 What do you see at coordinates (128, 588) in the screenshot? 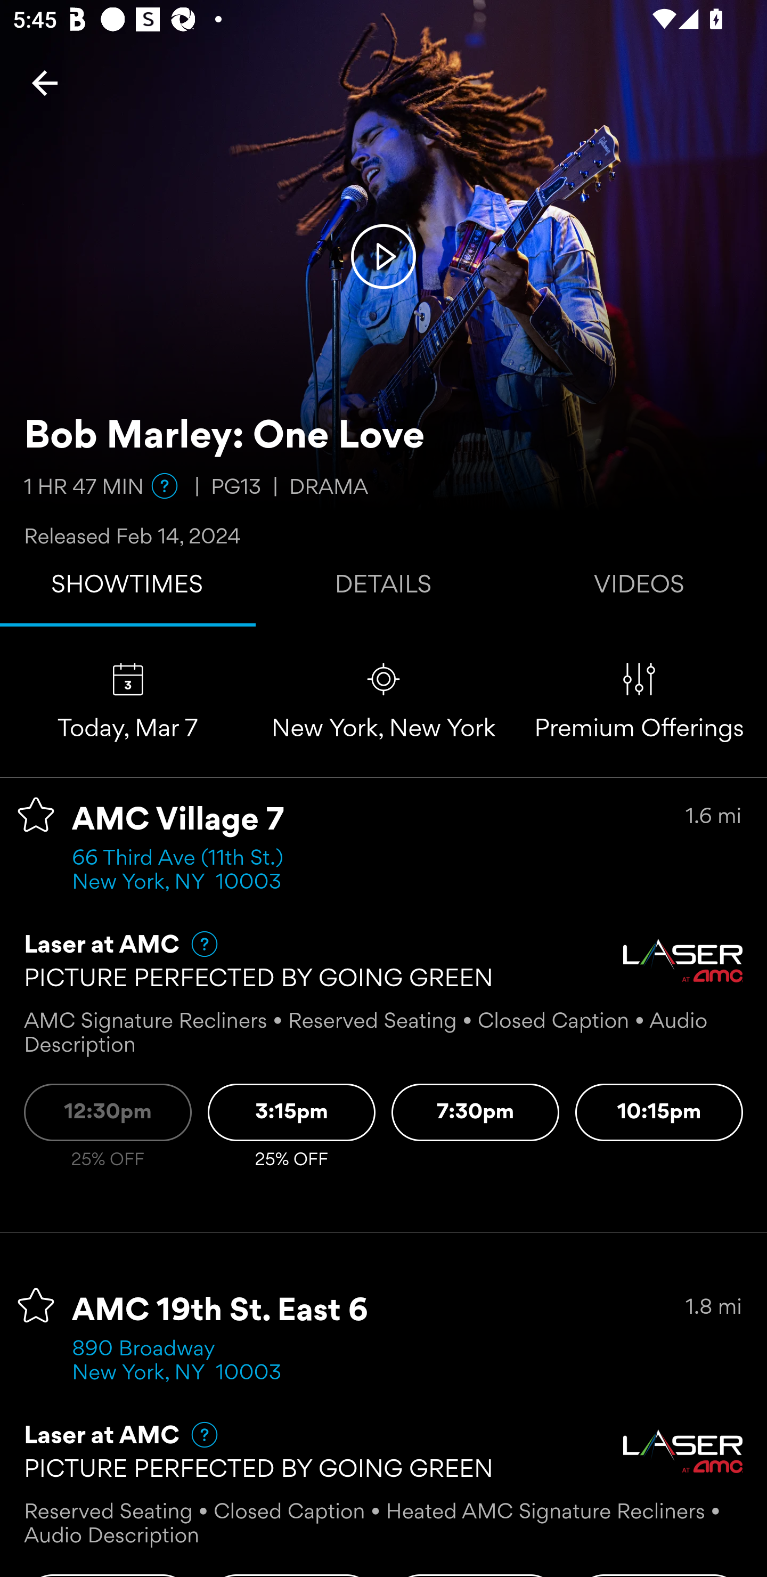
I see `SHOWTIMES
Tab 1 of 3` at bounding box center [128, 588].